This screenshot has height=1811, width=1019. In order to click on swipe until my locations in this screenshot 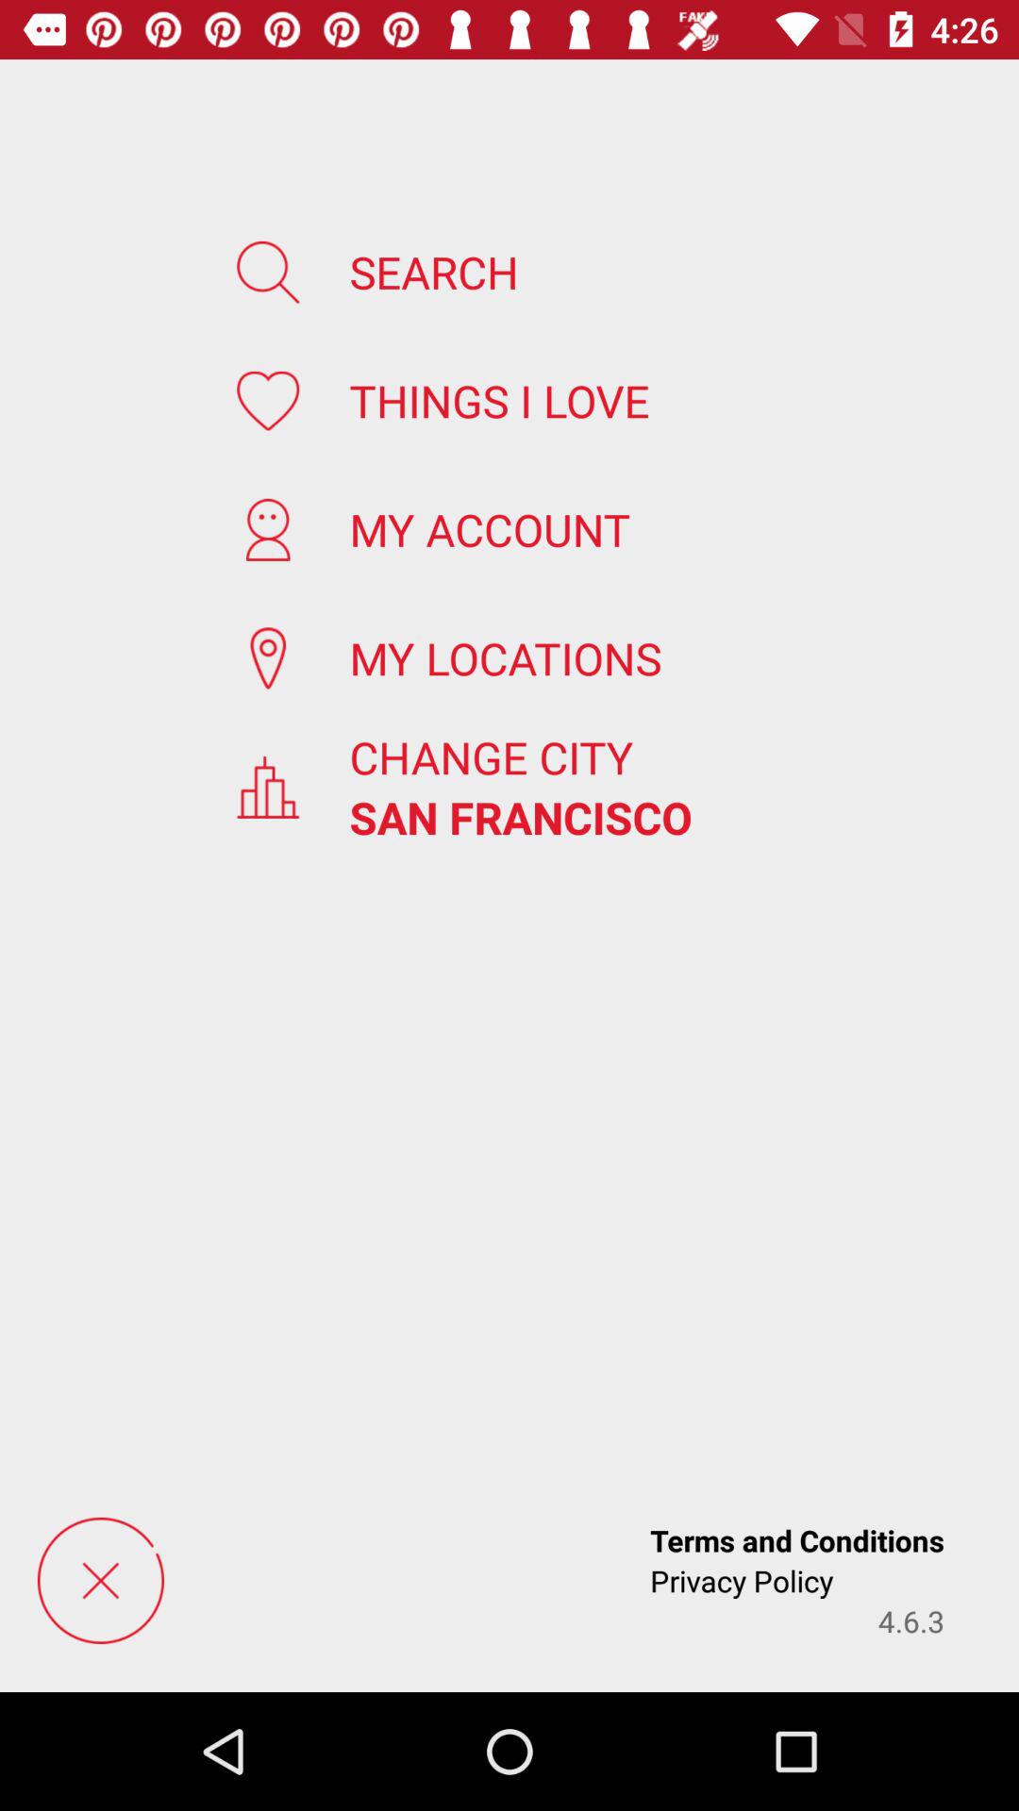, I will do `click(506, 658)`.